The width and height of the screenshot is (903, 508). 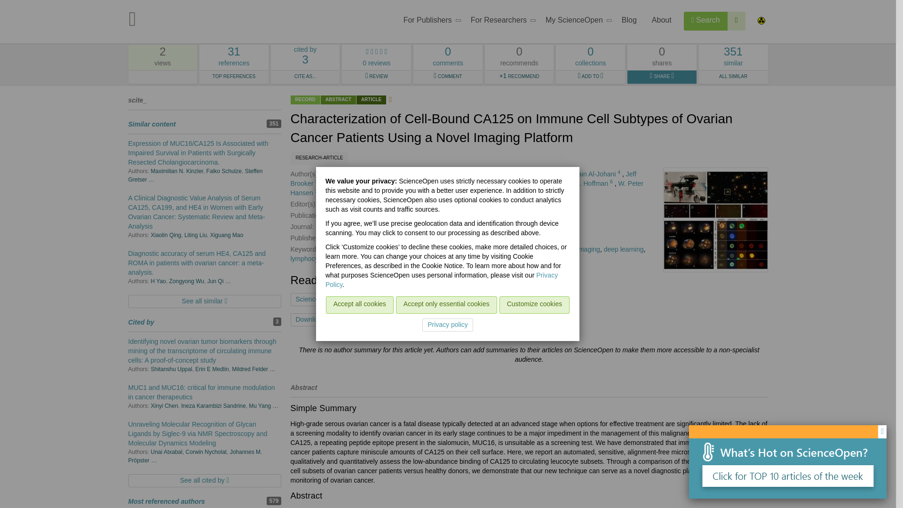 I want to click on Advanced search, so click(x=500, y=22).